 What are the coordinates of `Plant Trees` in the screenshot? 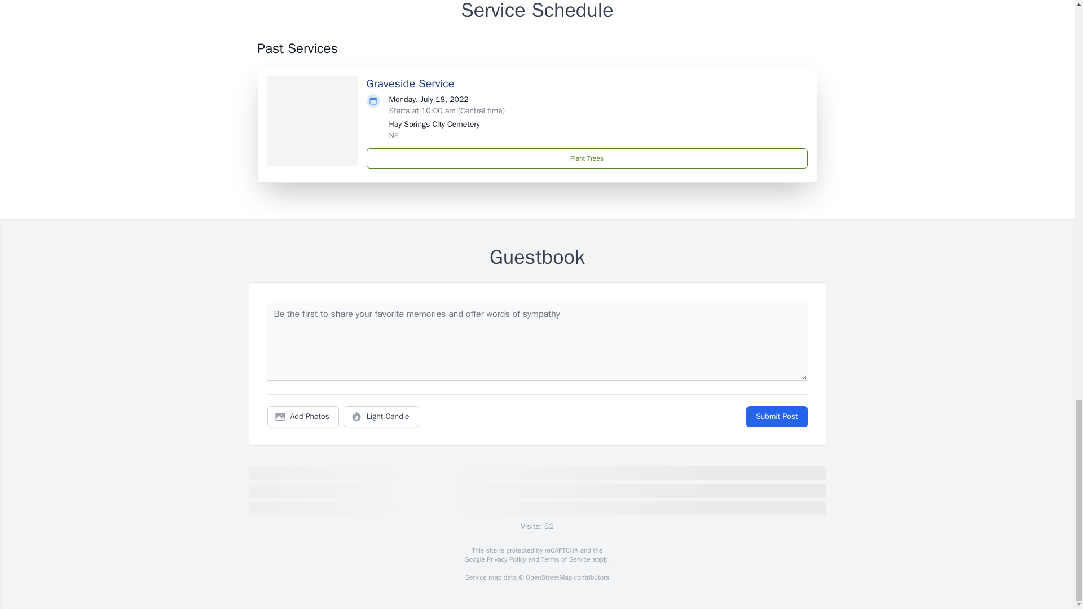 It's located at (587, 158).